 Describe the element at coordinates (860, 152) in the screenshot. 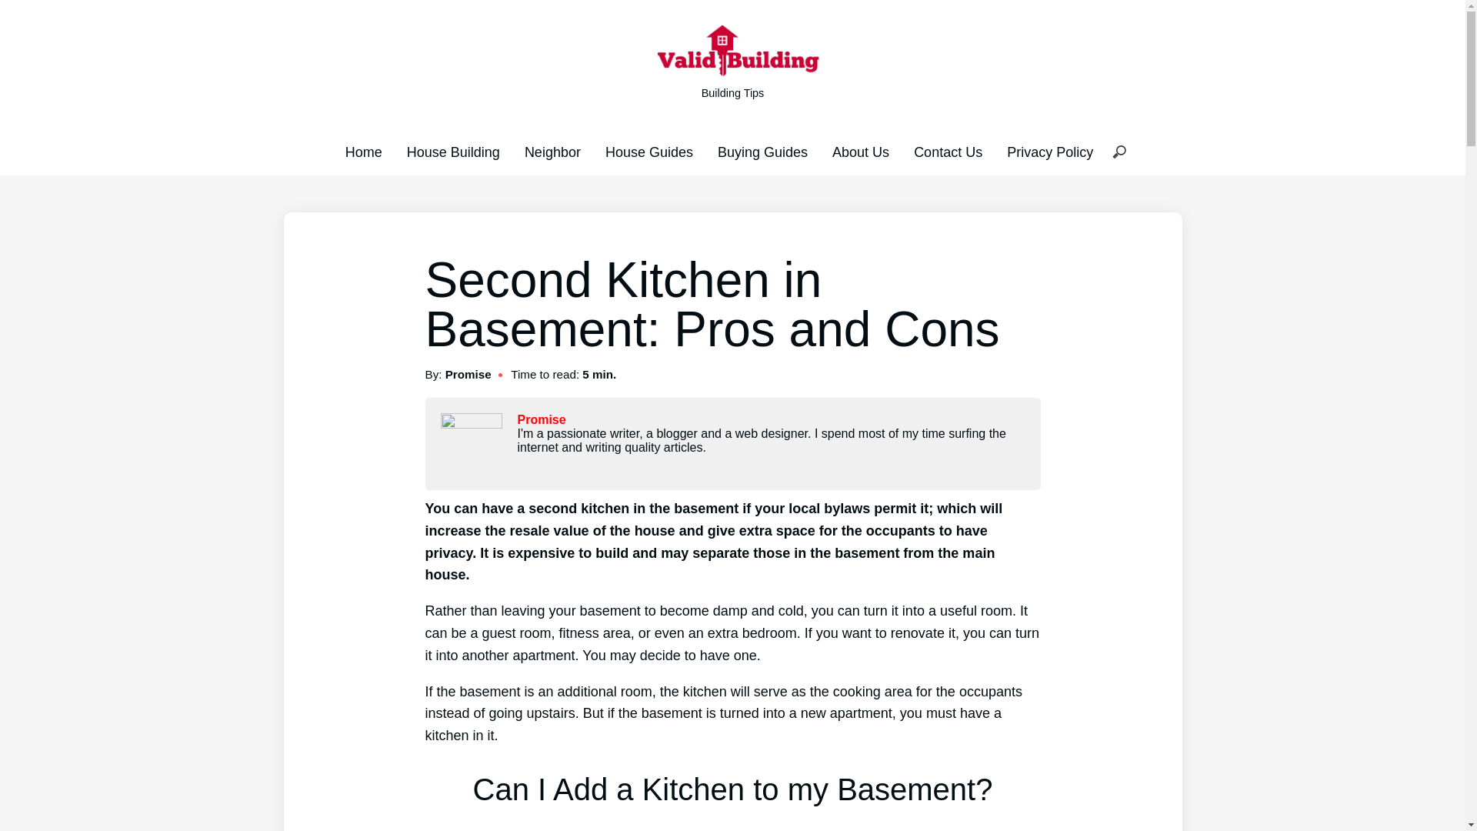

I see `About Us` at that location.